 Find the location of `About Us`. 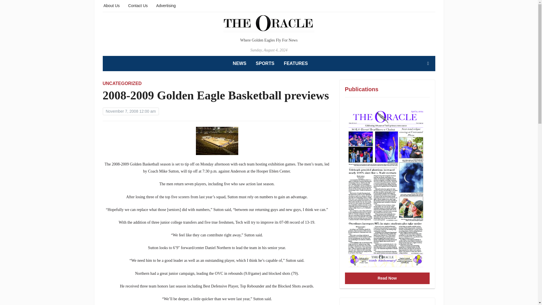

About Us is located at coordinates (112, 5).